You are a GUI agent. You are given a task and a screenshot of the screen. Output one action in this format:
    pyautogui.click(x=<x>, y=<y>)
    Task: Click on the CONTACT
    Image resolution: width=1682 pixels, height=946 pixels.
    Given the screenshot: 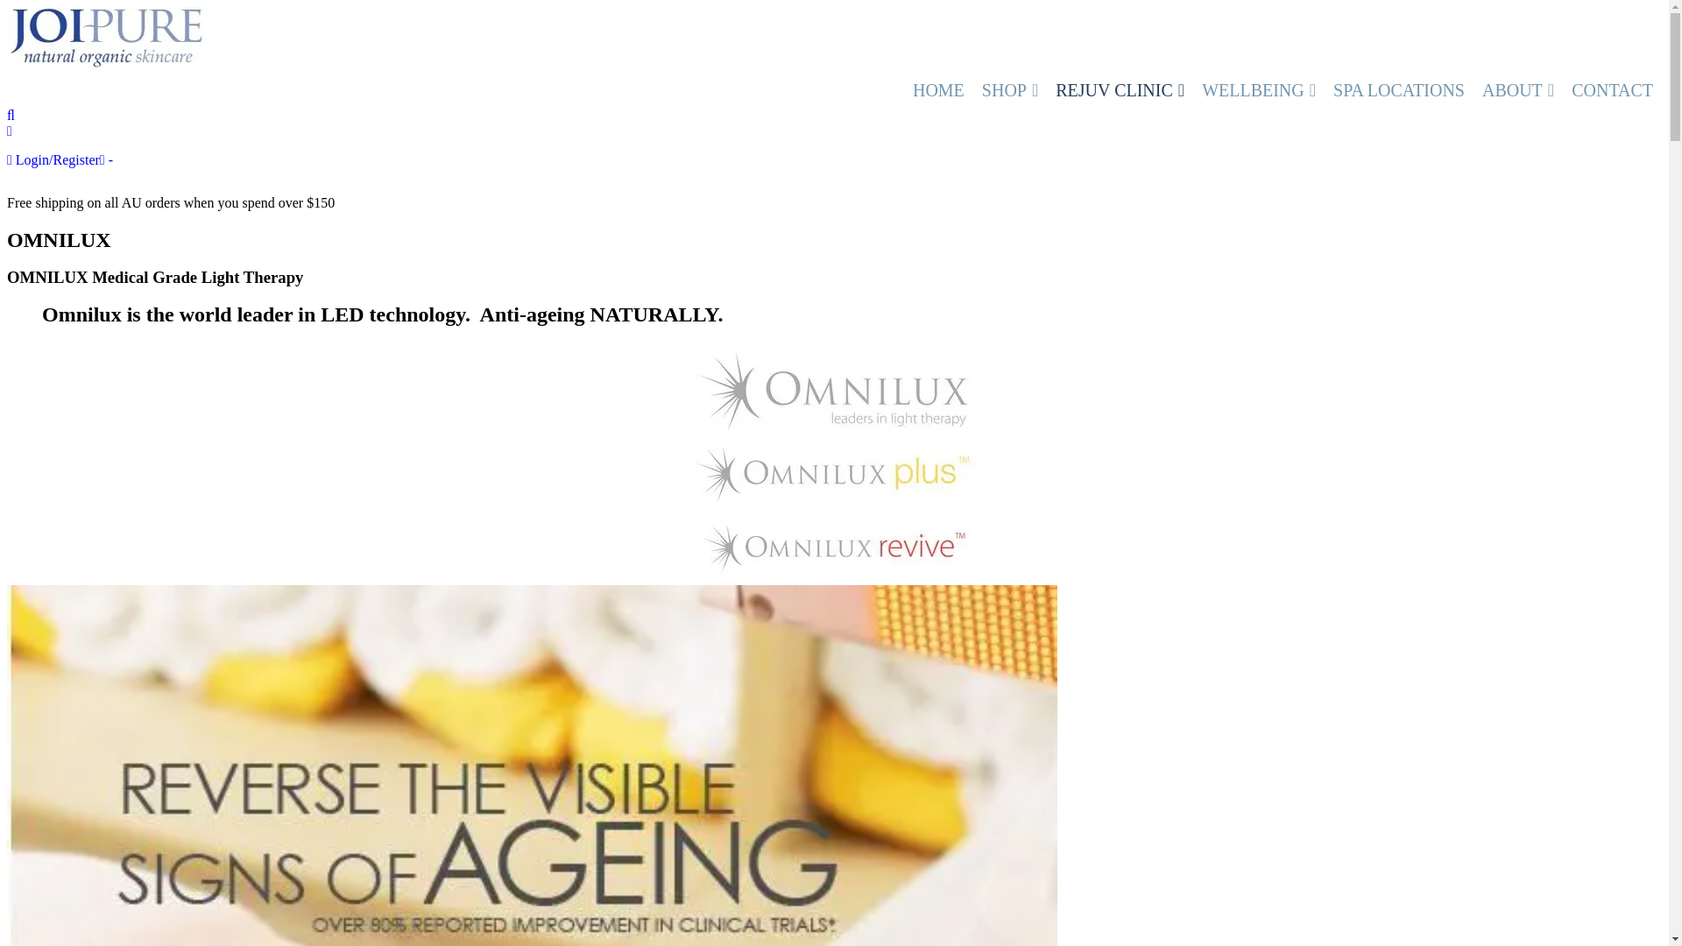 What is the action you would take?
    pyautogui.click(x=1612, y=90)
    